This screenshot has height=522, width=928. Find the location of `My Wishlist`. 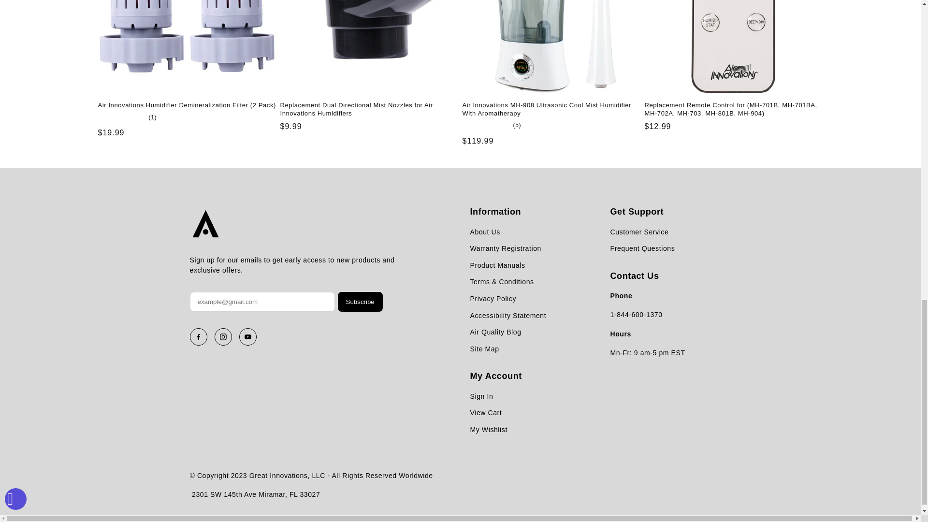

My Wishlist is located at coordinates (488, 430).